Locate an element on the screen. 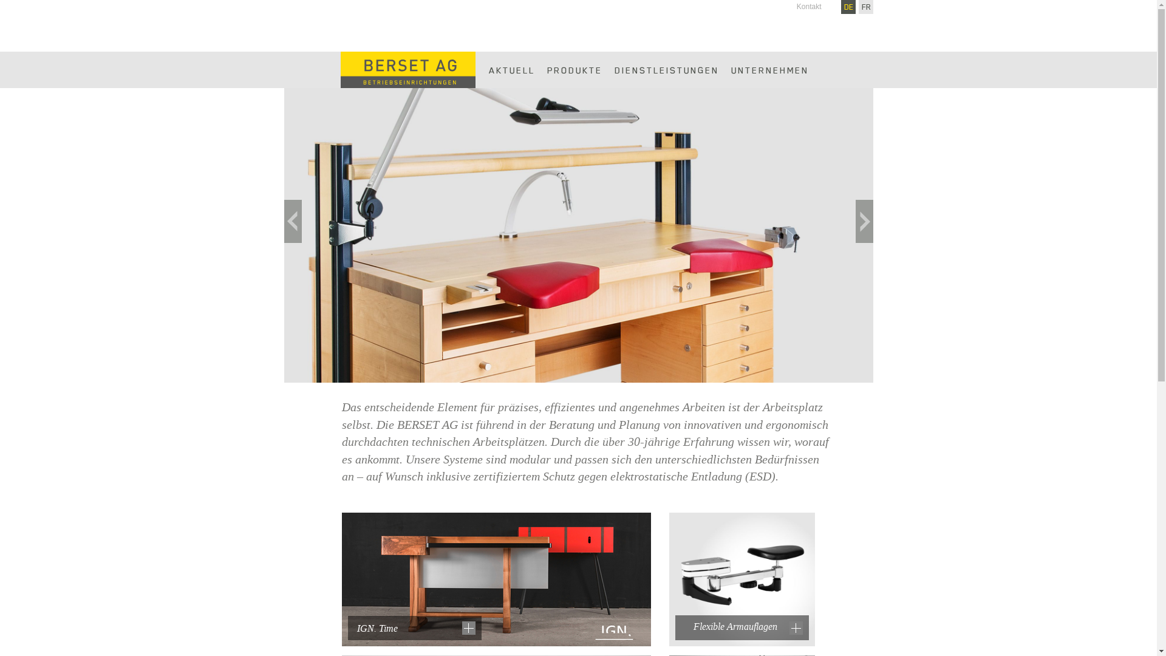   Kontakt is located at coordinates (808, 7).